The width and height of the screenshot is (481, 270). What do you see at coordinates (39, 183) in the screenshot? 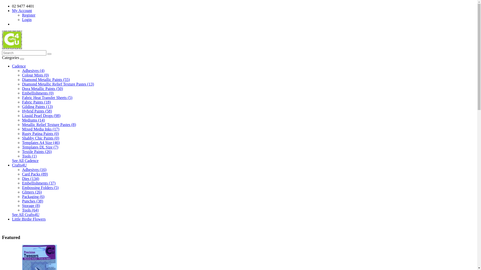
I see `Embellishments (37)` at bounding box center [39, 183].